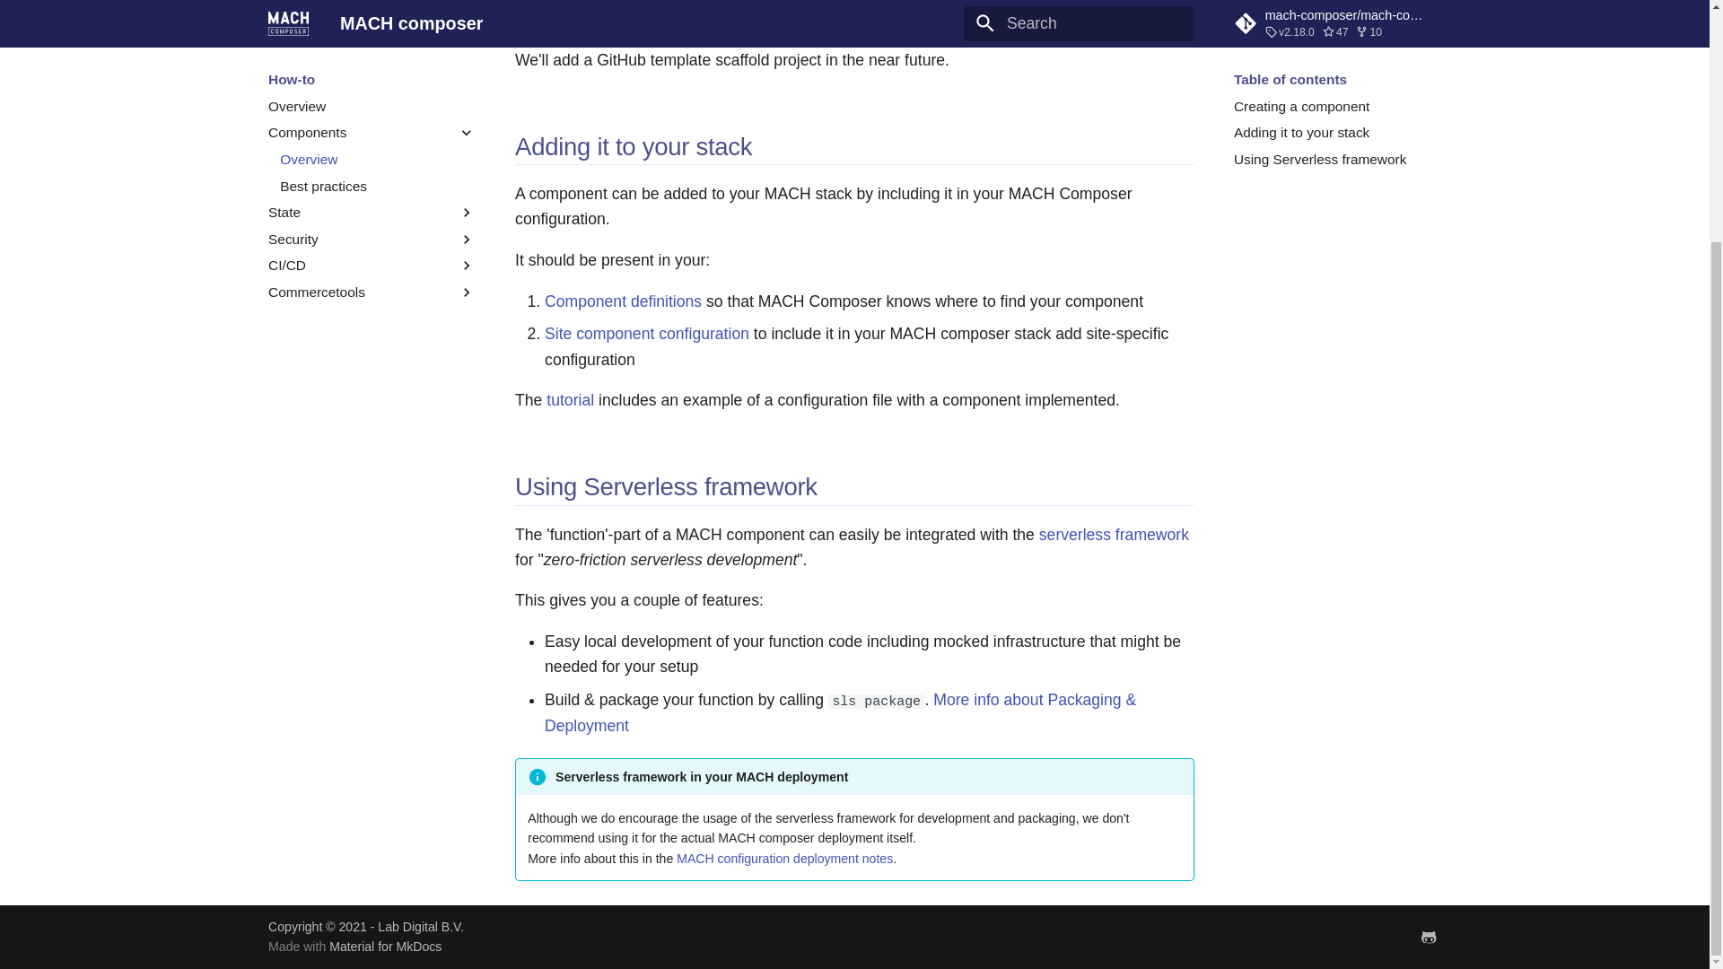 The height and width of the screenshot is (969, 1723). Describe the element at coordinates (1429, 936) in the screenshot. I see `labdigital.nl` at that location.